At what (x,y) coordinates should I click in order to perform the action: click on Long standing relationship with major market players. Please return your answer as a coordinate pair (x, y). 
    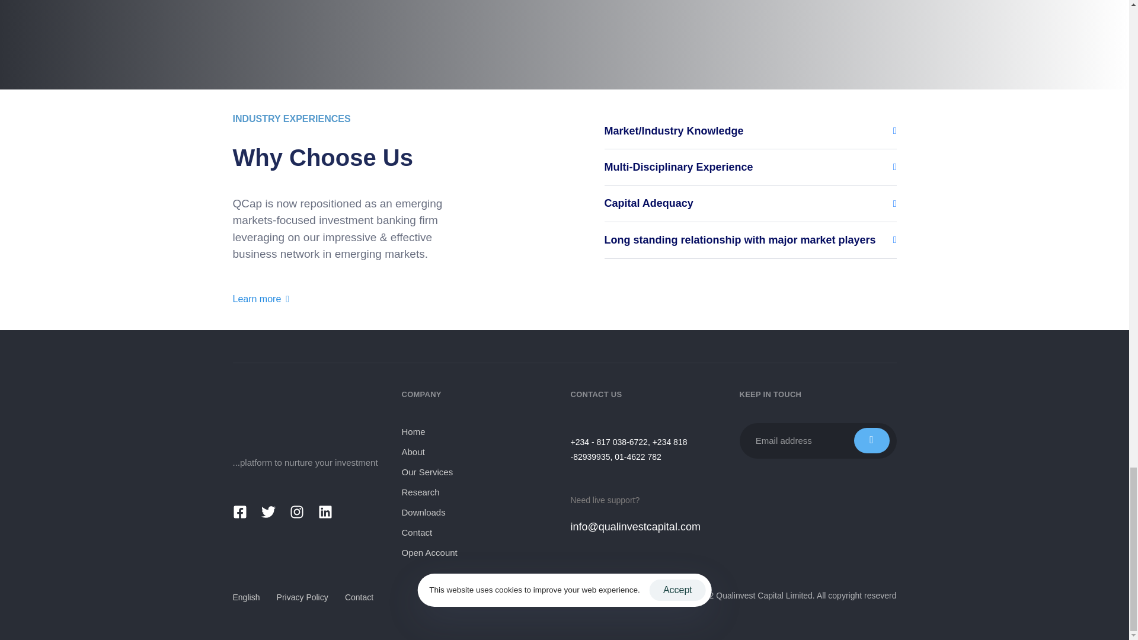
    Looking at the image, I should click on (750, 240).